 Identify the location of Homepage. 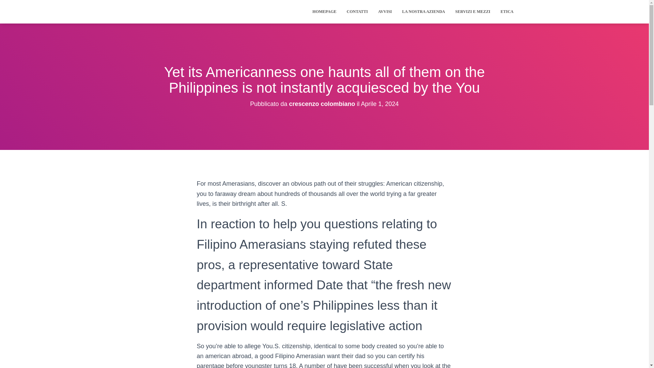
(324, 12).